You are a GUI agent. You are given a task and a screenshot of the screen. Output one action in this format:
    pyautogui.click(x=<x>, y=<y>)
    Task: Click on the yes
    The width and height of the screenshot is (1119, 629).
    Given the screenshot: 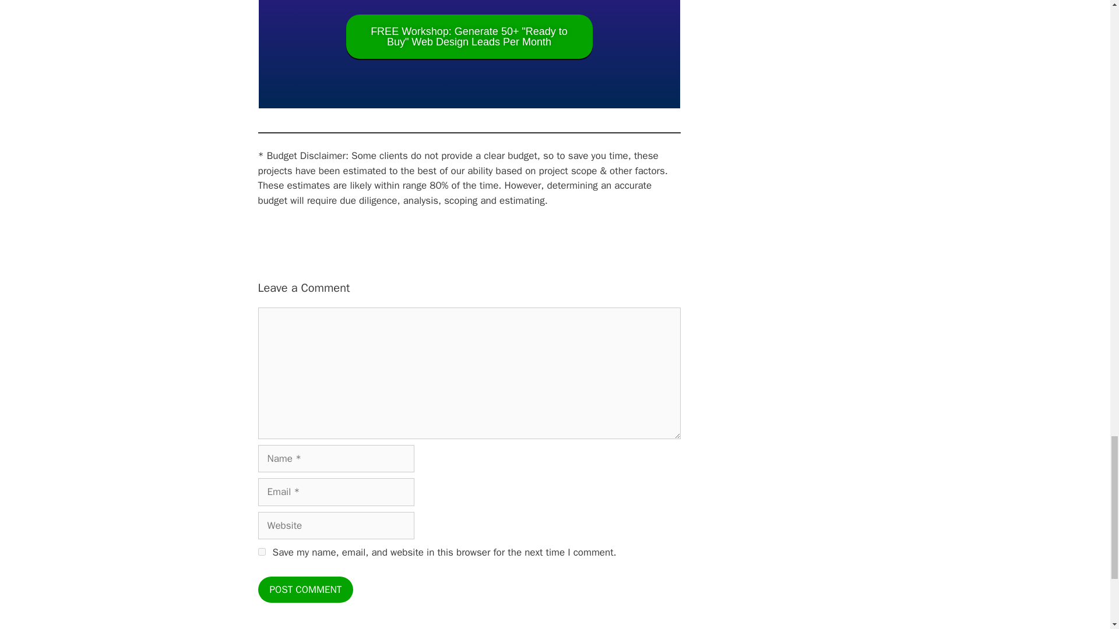 What is the action you would take?
    pyautogui.click(x=261, y=551)
    